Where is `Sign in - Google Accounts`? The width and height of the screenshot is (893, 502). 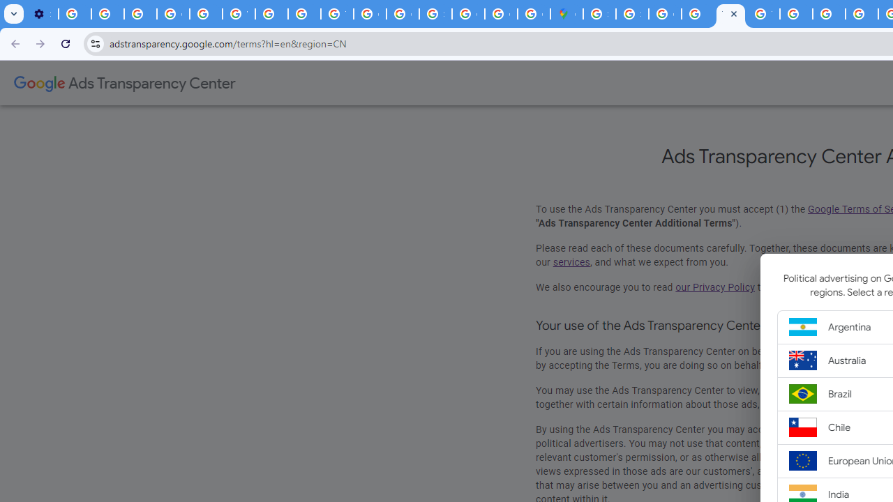
Sign in - Google Accounts is located at coordinates (435, 14).